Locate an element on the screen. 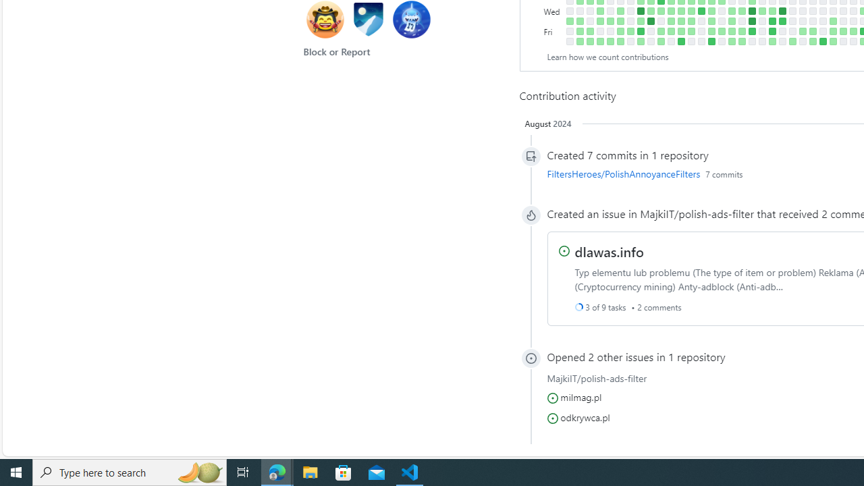  1 contribution on December 22nd. is located at coordinates (741, 31).